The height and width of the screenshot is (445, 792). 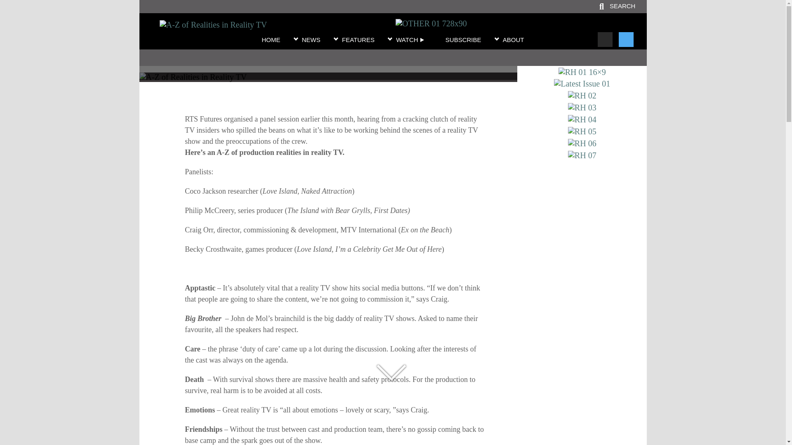 What do you see at coordinates (358, 40) in the screenshot?
I see `FEATURES` at bounding box center [358, 40].